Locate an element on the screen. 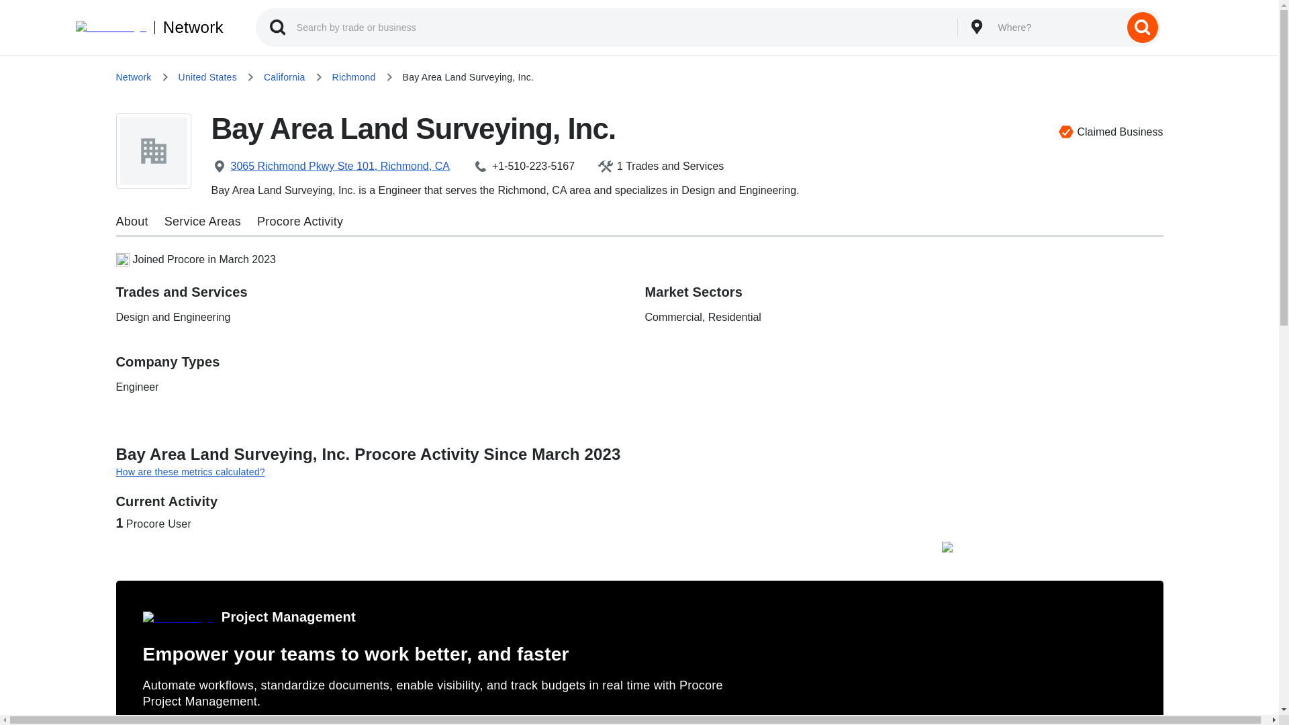  Network is located at coordinates (189, 27).